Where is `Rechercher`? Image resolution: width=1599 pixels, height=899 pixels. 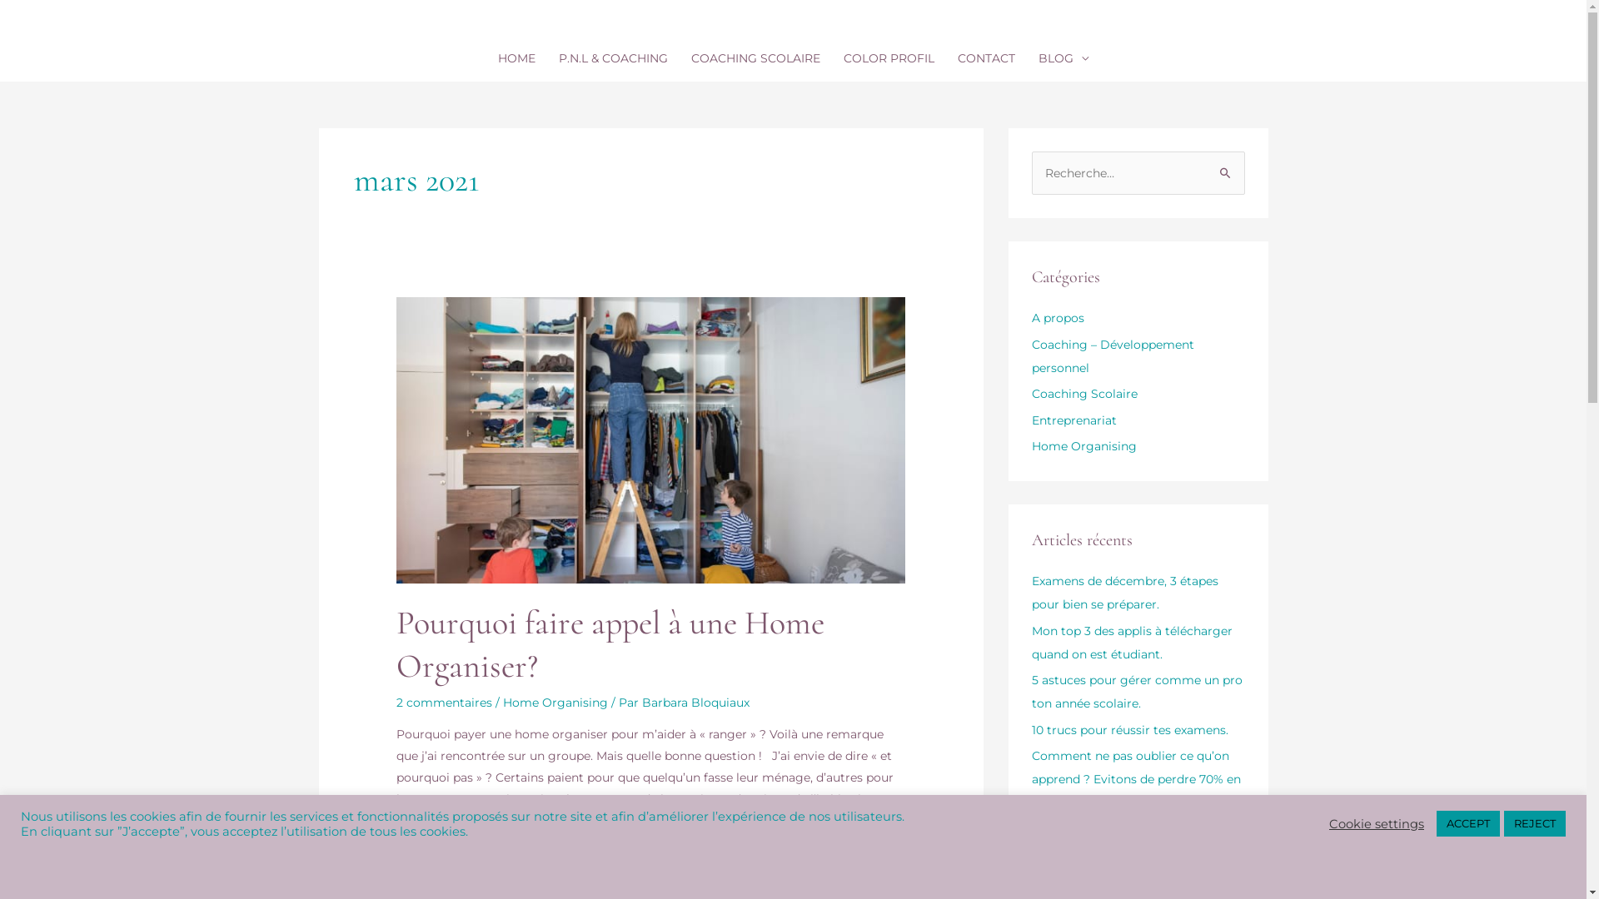
Rechercher is located at coordinates (1226, 168).